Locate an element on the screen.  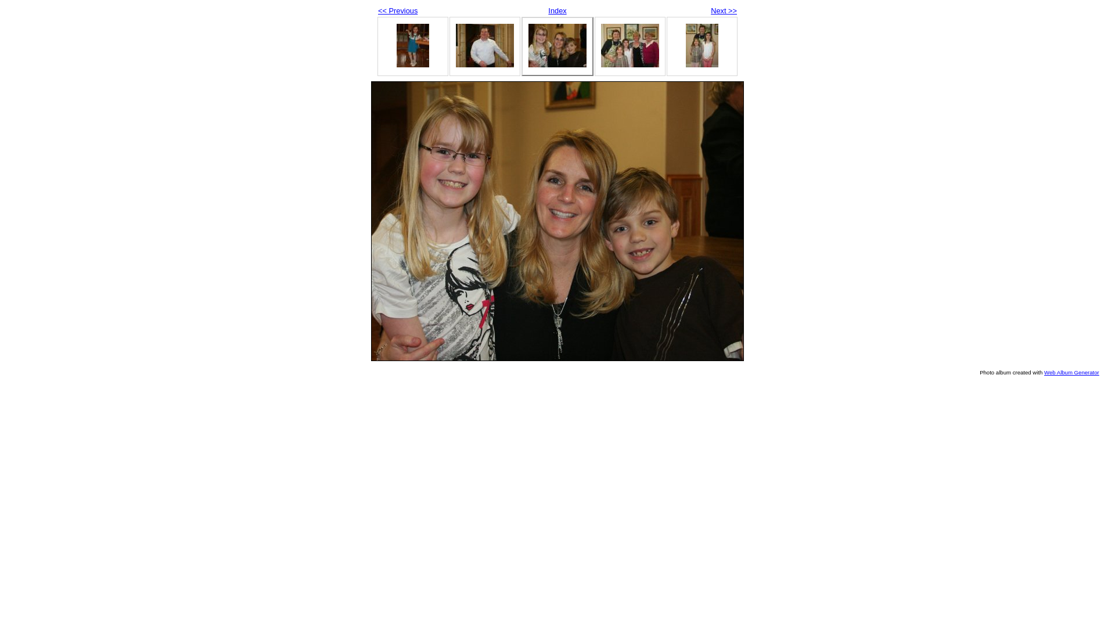
IMG_9622 is located at coordinates (702, 45).